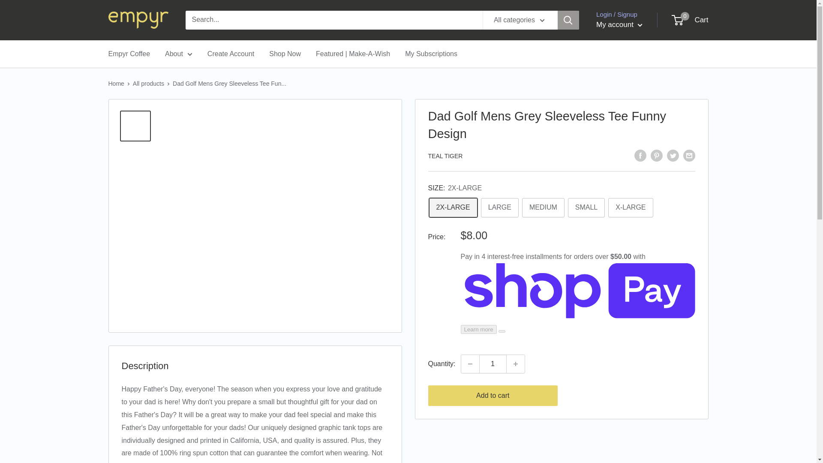  Describe the element at coordinates (619, 25) in the screenshot. I see `My account` at that location.